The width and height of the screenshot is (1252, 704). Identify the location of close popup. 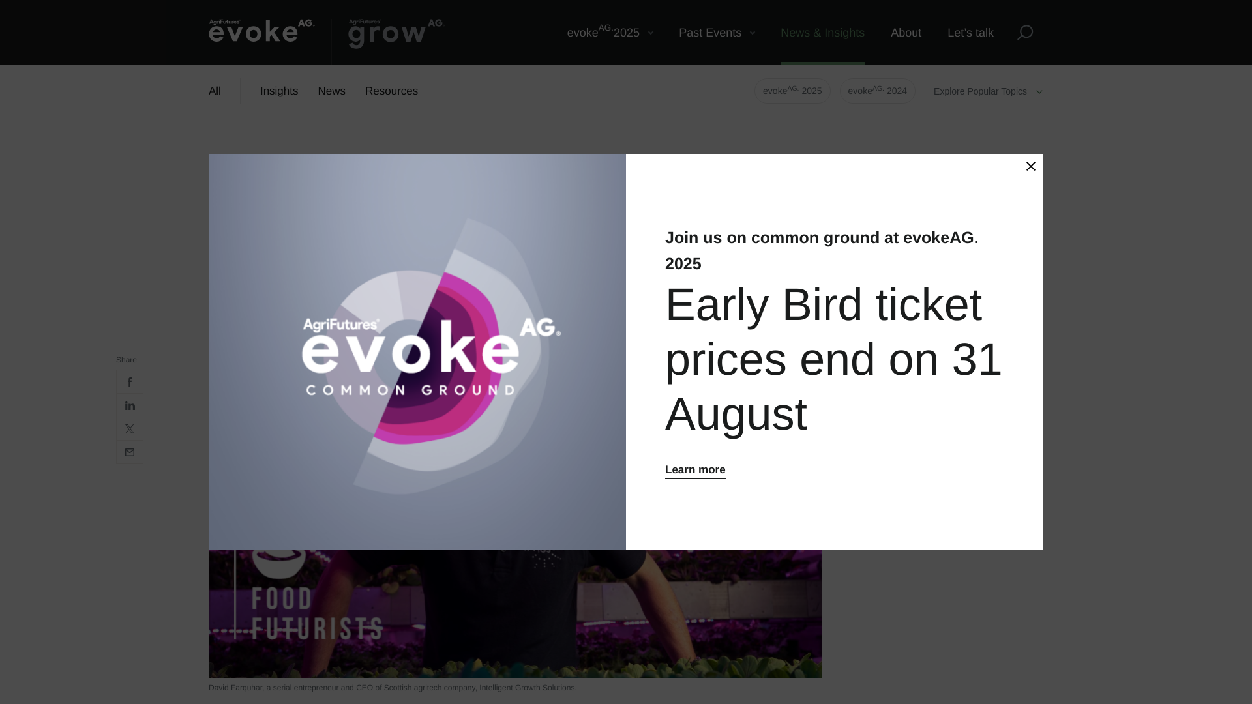
(610, 33).